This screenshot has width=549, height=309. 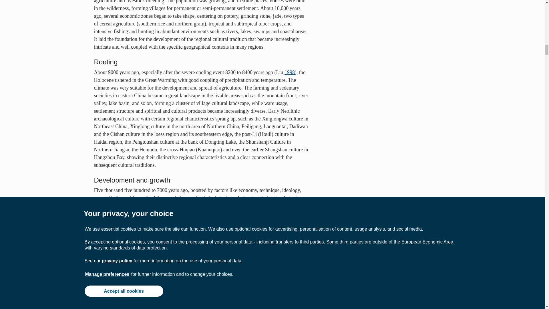 What do you see at coordinates (172, 260) in the screenshot?
I see `1989a` at bounding box center [172, 260].